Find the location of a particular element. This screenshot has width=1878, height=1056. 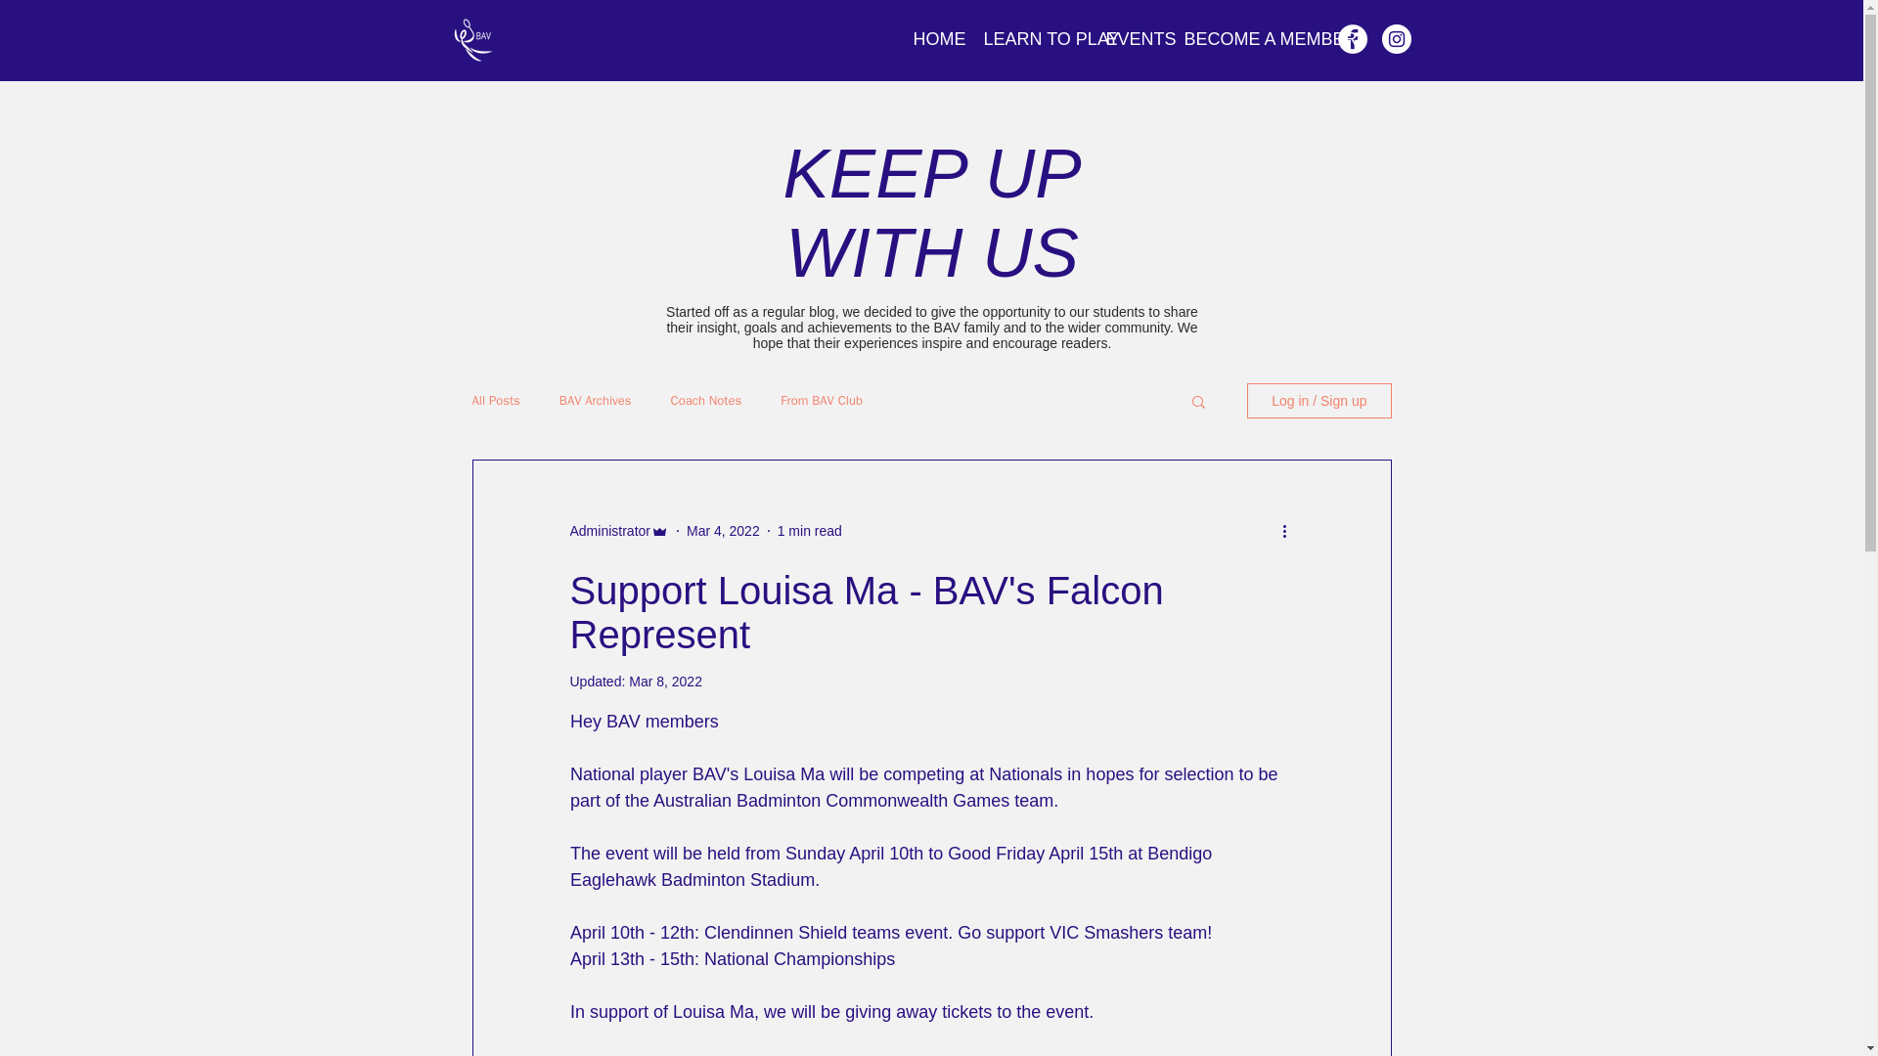

Mar 4, 2022 is located at coordinates (724, 529).